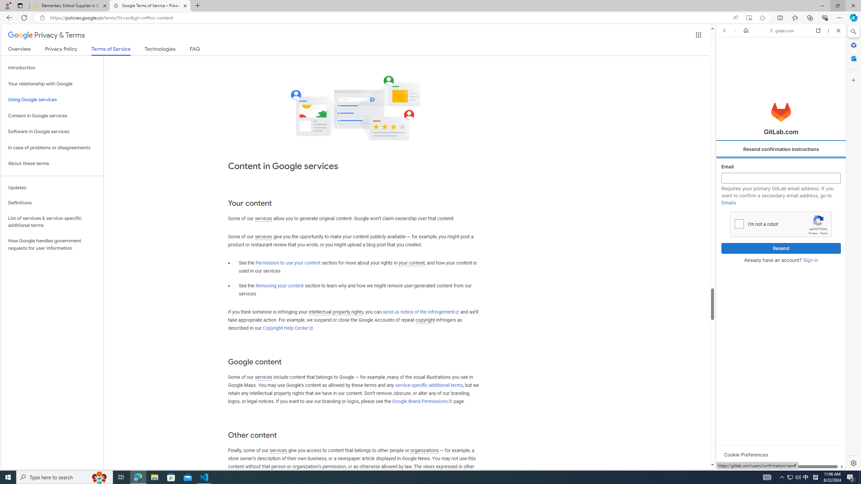  Describe the element at coordinates (783, 31) in the screenshot. I see `gitlab.com` at that location.